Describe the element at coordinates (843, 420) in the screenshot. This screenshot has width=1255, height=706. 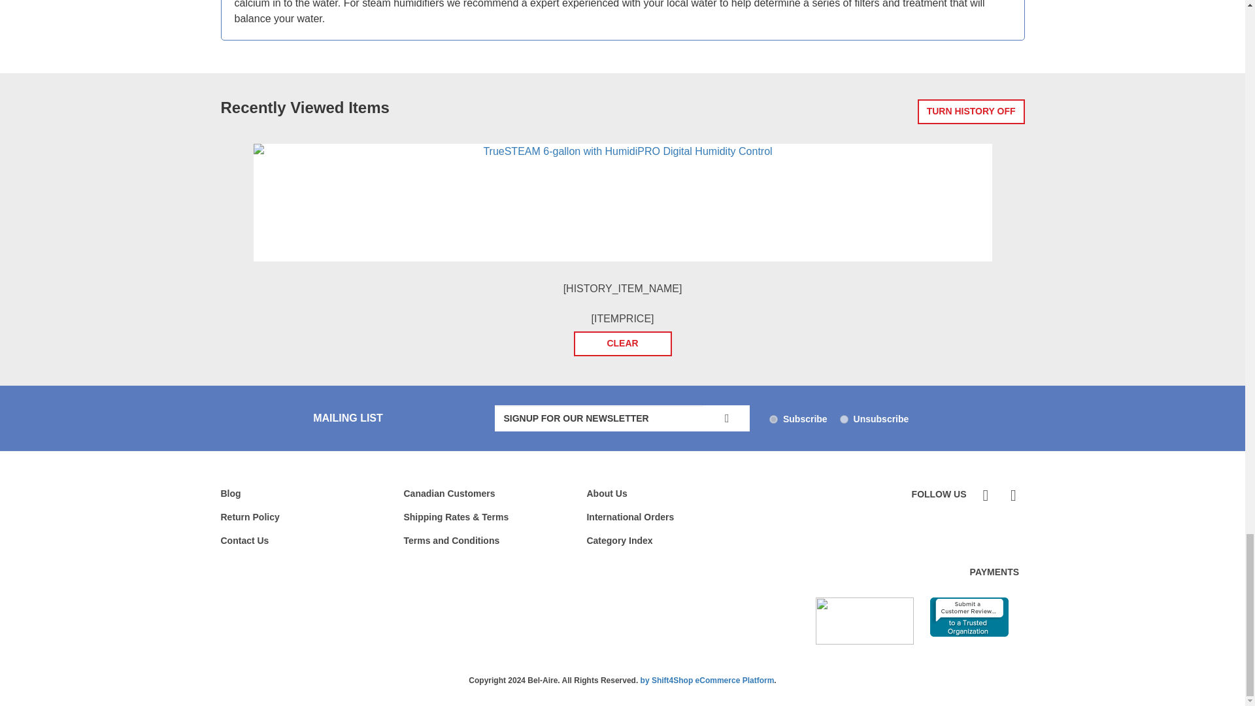
I see `0` at that location.